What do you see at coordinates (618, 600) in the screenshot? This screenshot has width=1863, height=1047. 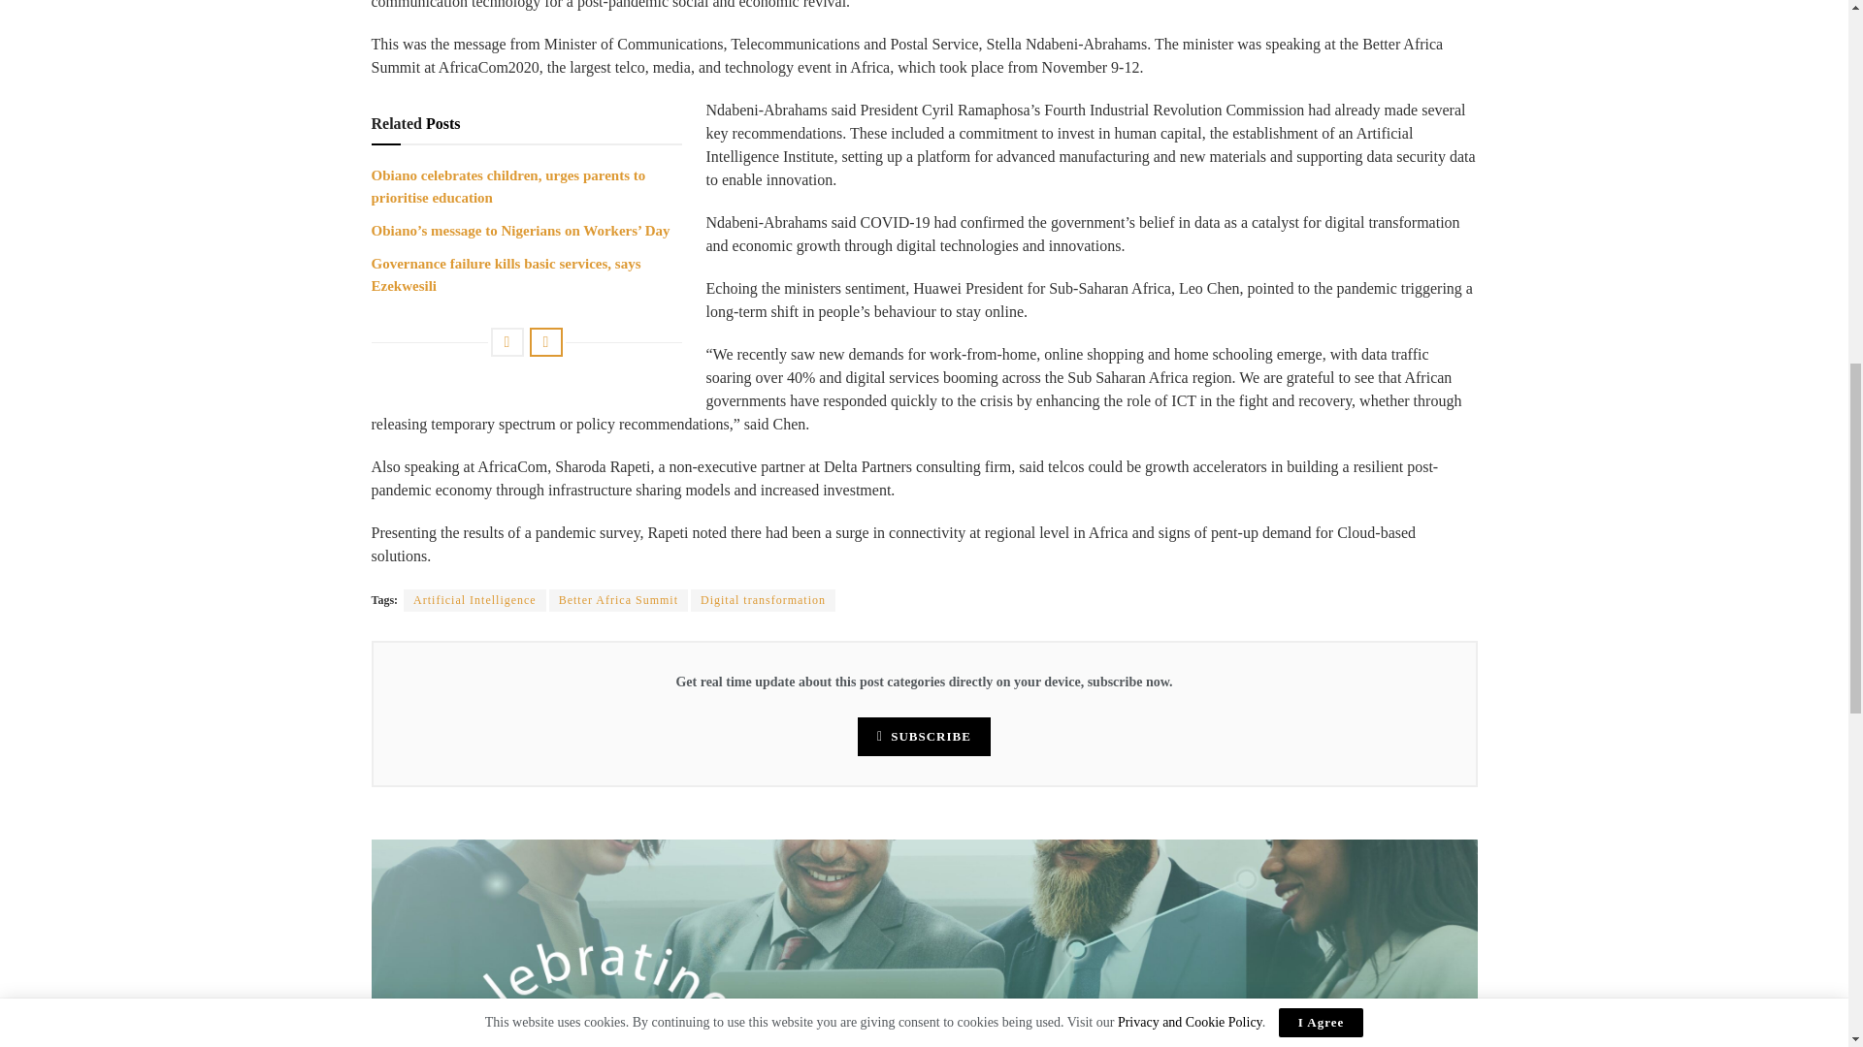 I see `Better Africa Summit` at bounding box center [618, 600].